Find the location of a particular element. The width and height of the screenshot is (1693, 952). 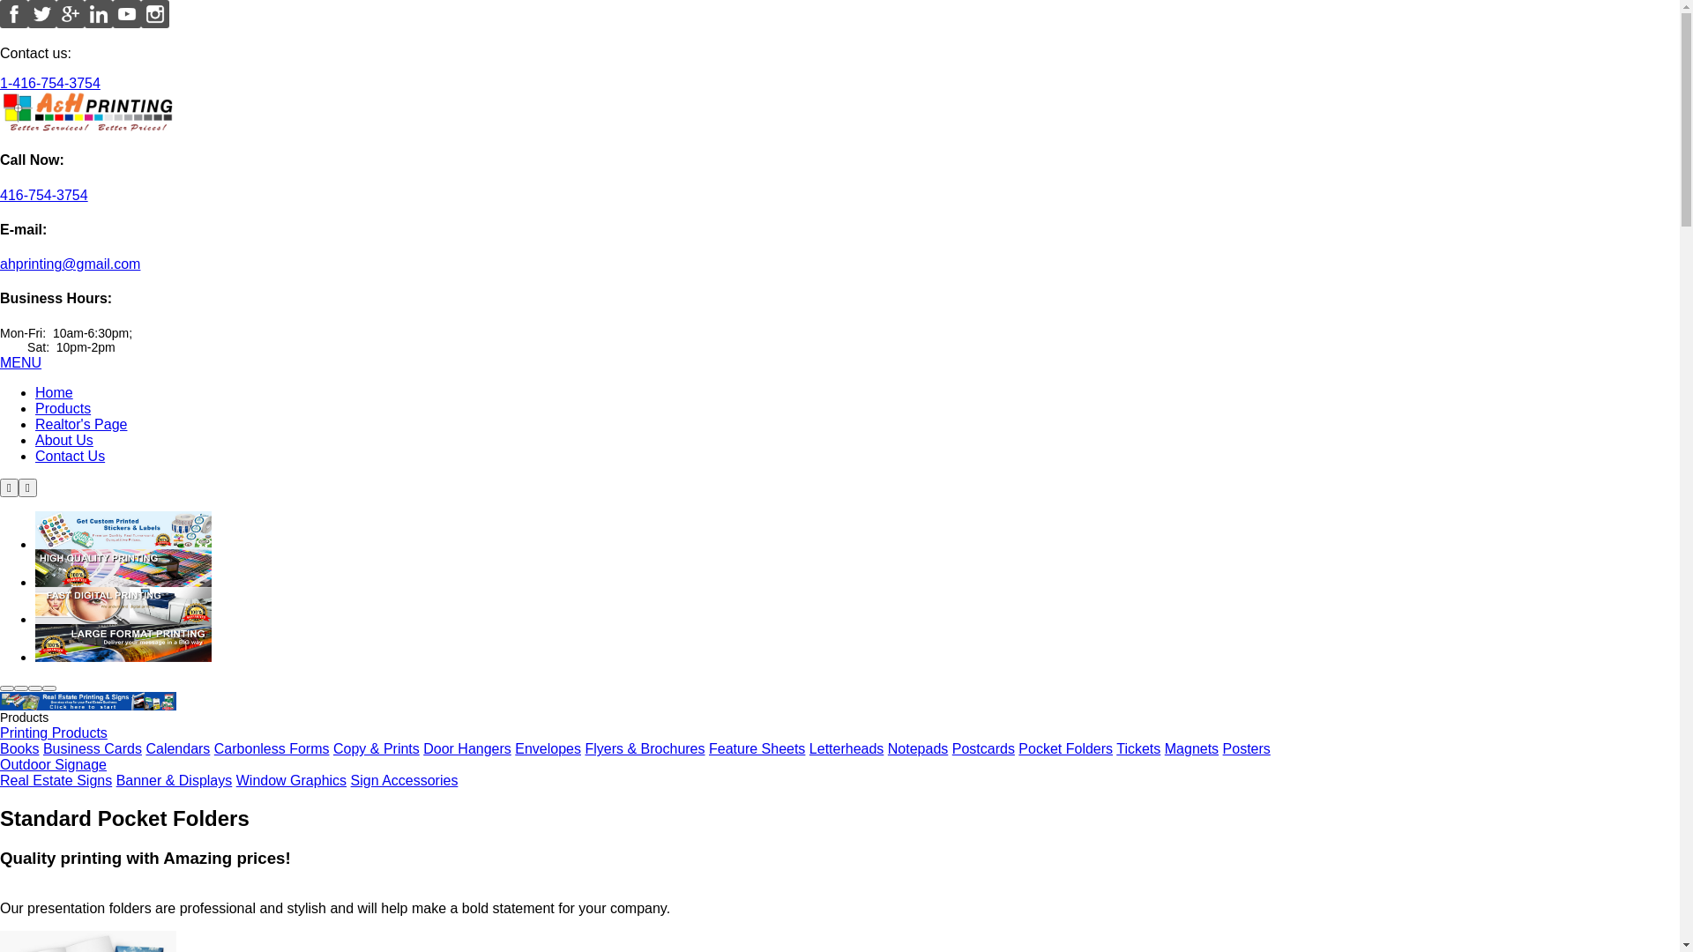

Envelopes is located at coordinates (548, 749).